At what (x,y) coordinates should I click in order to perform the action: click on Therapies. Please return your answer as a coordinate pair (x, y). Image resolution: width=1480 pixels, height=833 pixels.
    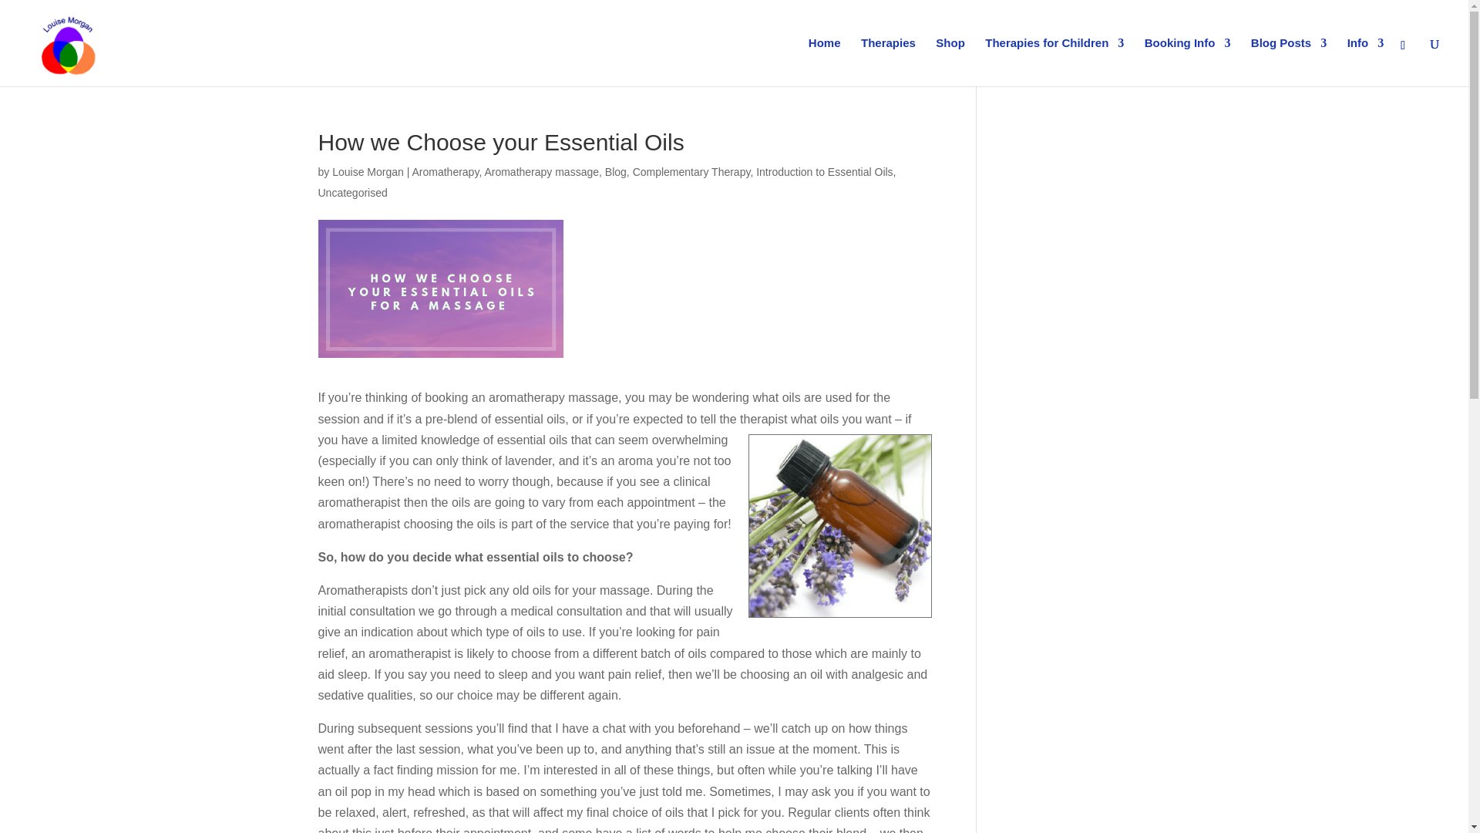
    Looking at the image, I should click on (888, 62).